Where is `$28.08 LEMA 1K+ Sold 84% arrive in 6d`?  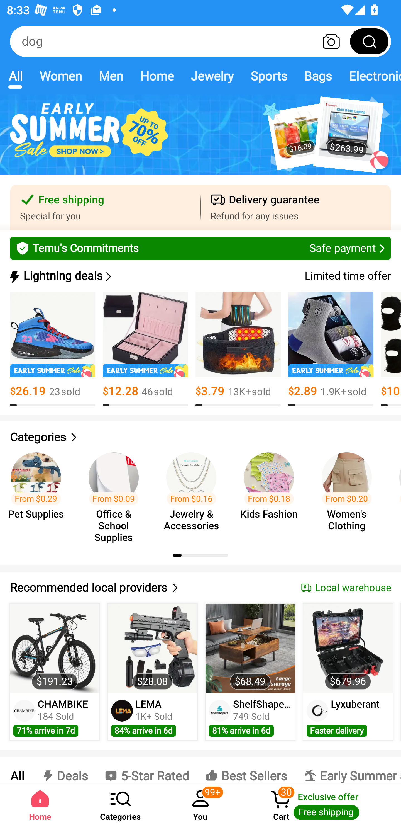 $28.08 LEMA 1K+ Sold 84% arrive in 6d is located at coordinates (152, 672).